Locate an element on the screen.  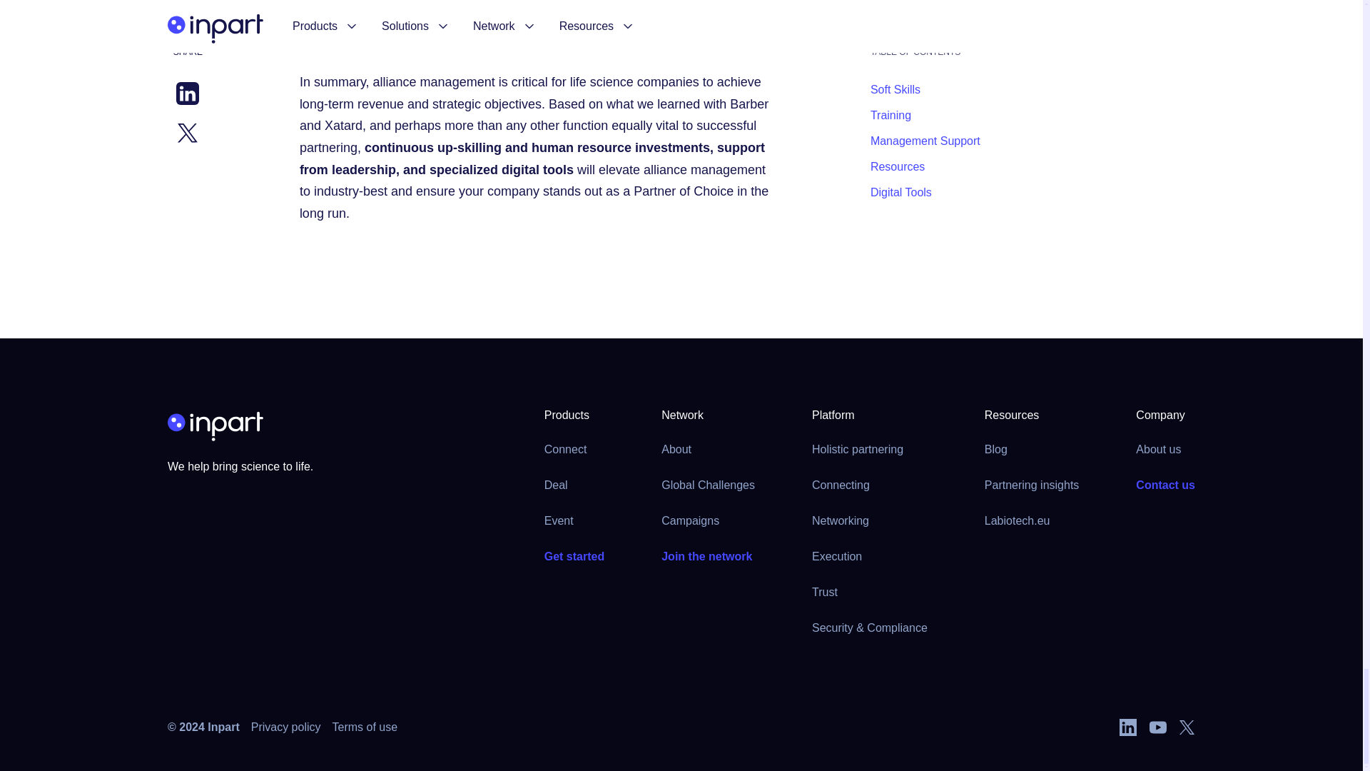
Trust is located at coordinates (825, 593).